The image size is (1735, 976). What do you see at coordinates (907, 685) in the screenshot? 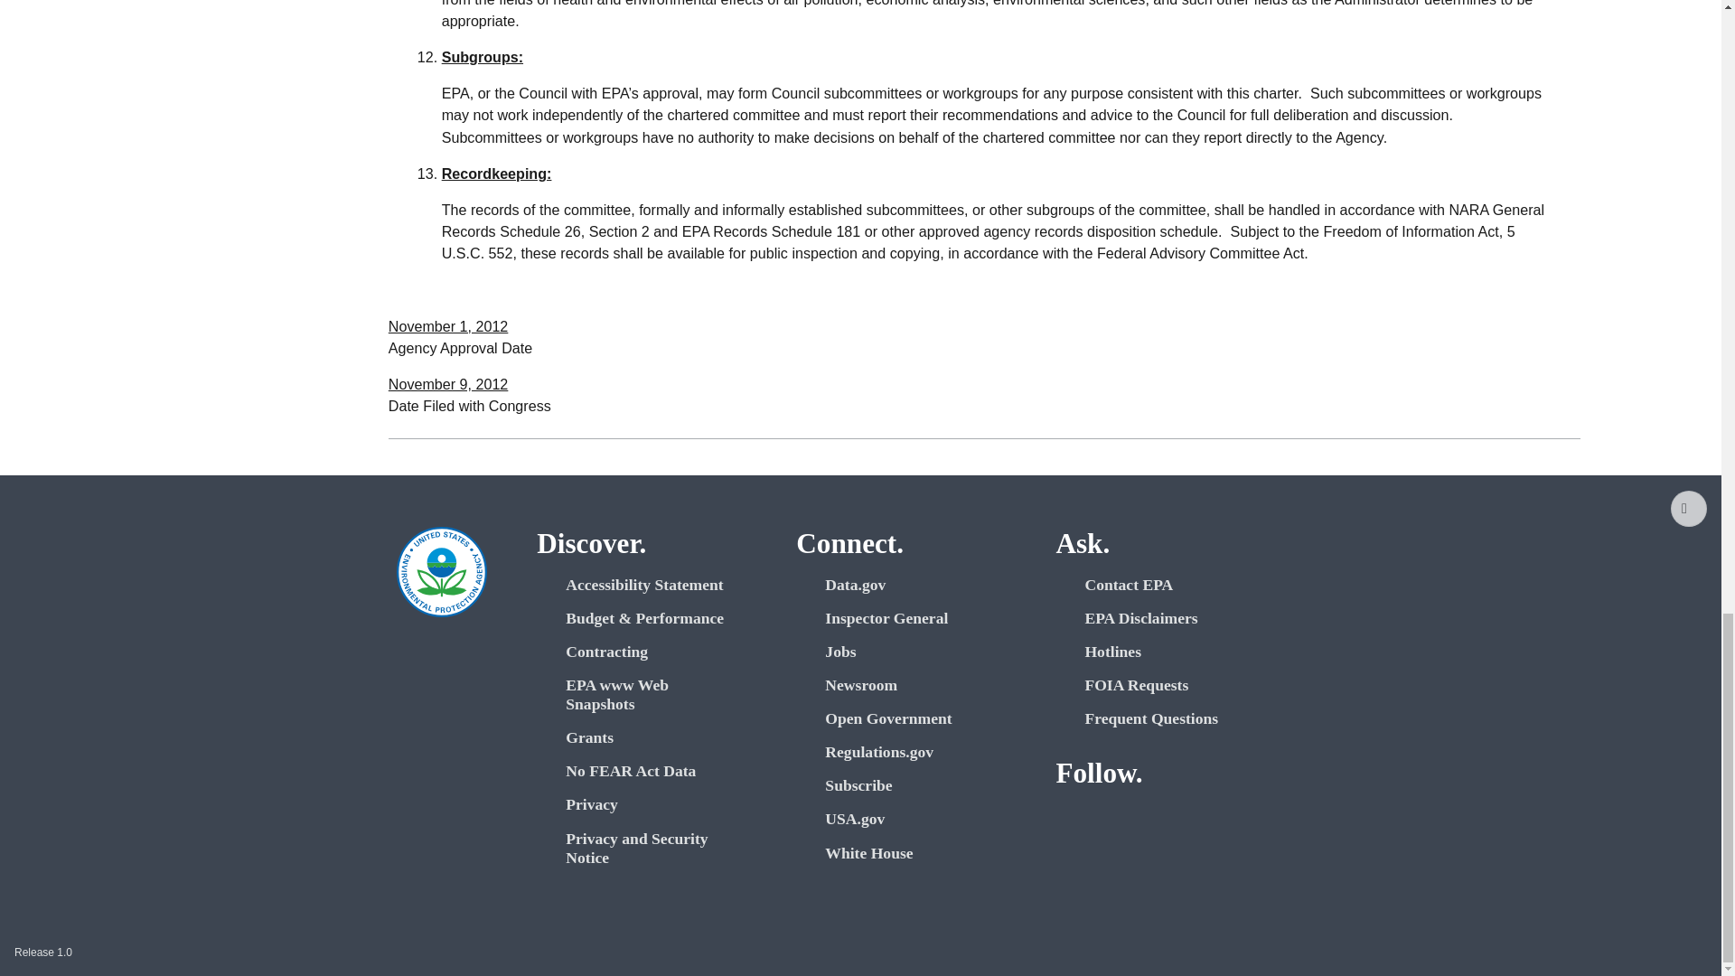
I see `Newsroom` at bounding box center [907, 685].